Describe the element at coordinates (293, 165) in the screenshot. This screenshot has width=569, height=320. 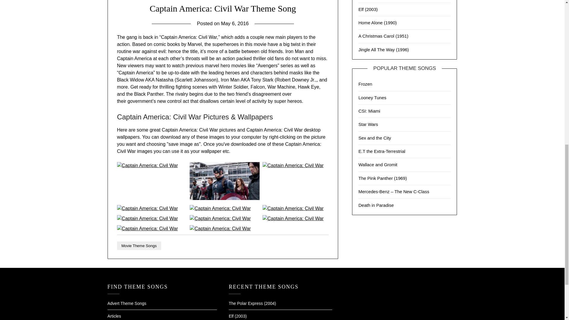
I see `Captain America: Civil War` at that location.